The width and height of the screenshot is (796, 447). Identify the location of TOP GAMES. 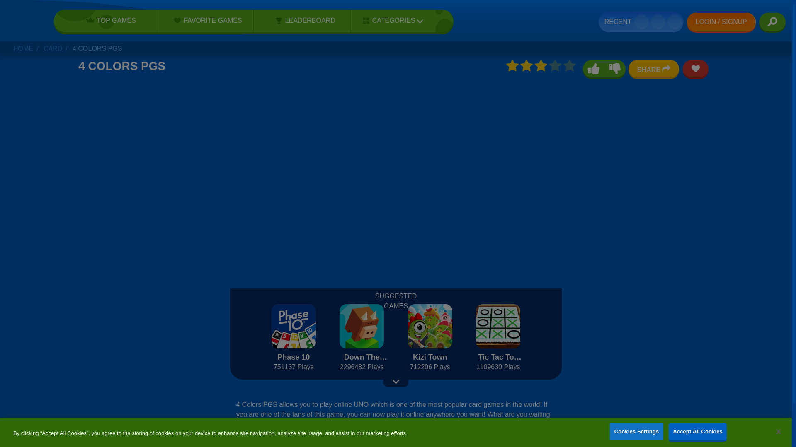
(108, 20).